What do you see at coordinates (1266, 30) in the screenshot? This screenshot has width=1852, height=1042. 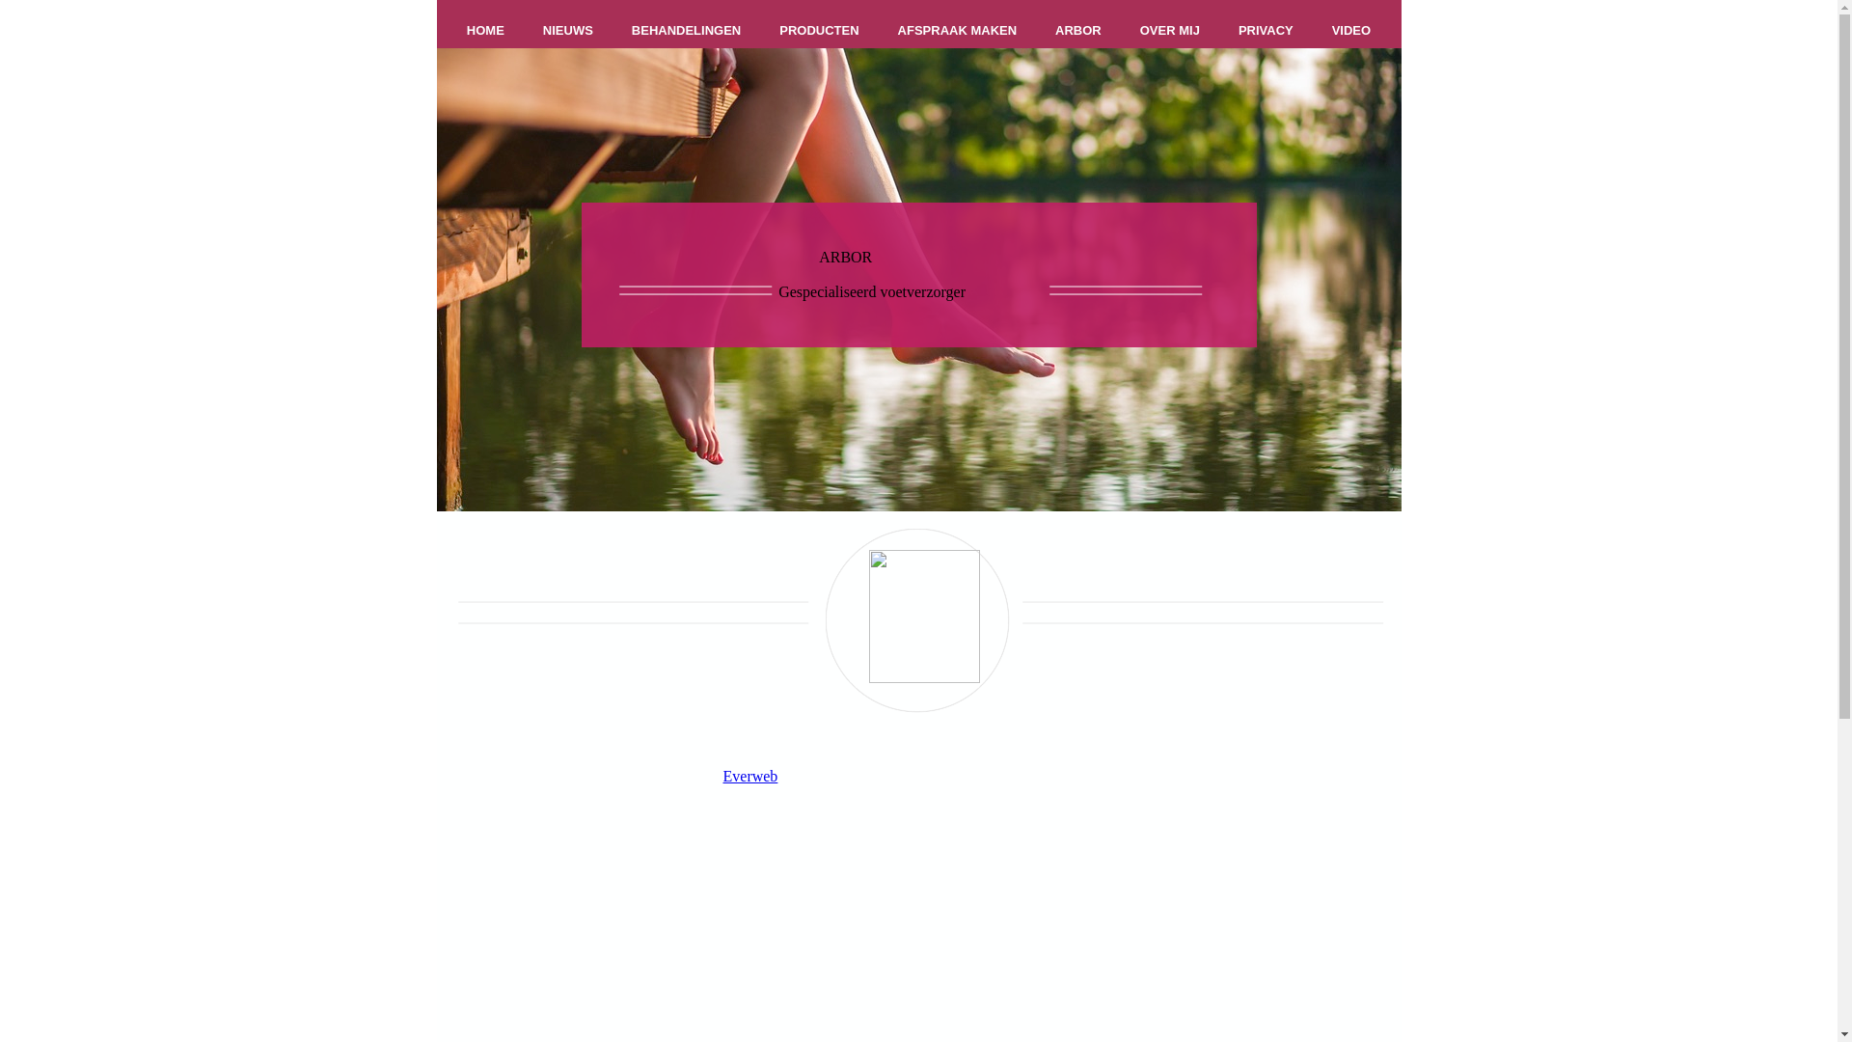 I see `PRIVACY` at bounding box center [1266, 30].